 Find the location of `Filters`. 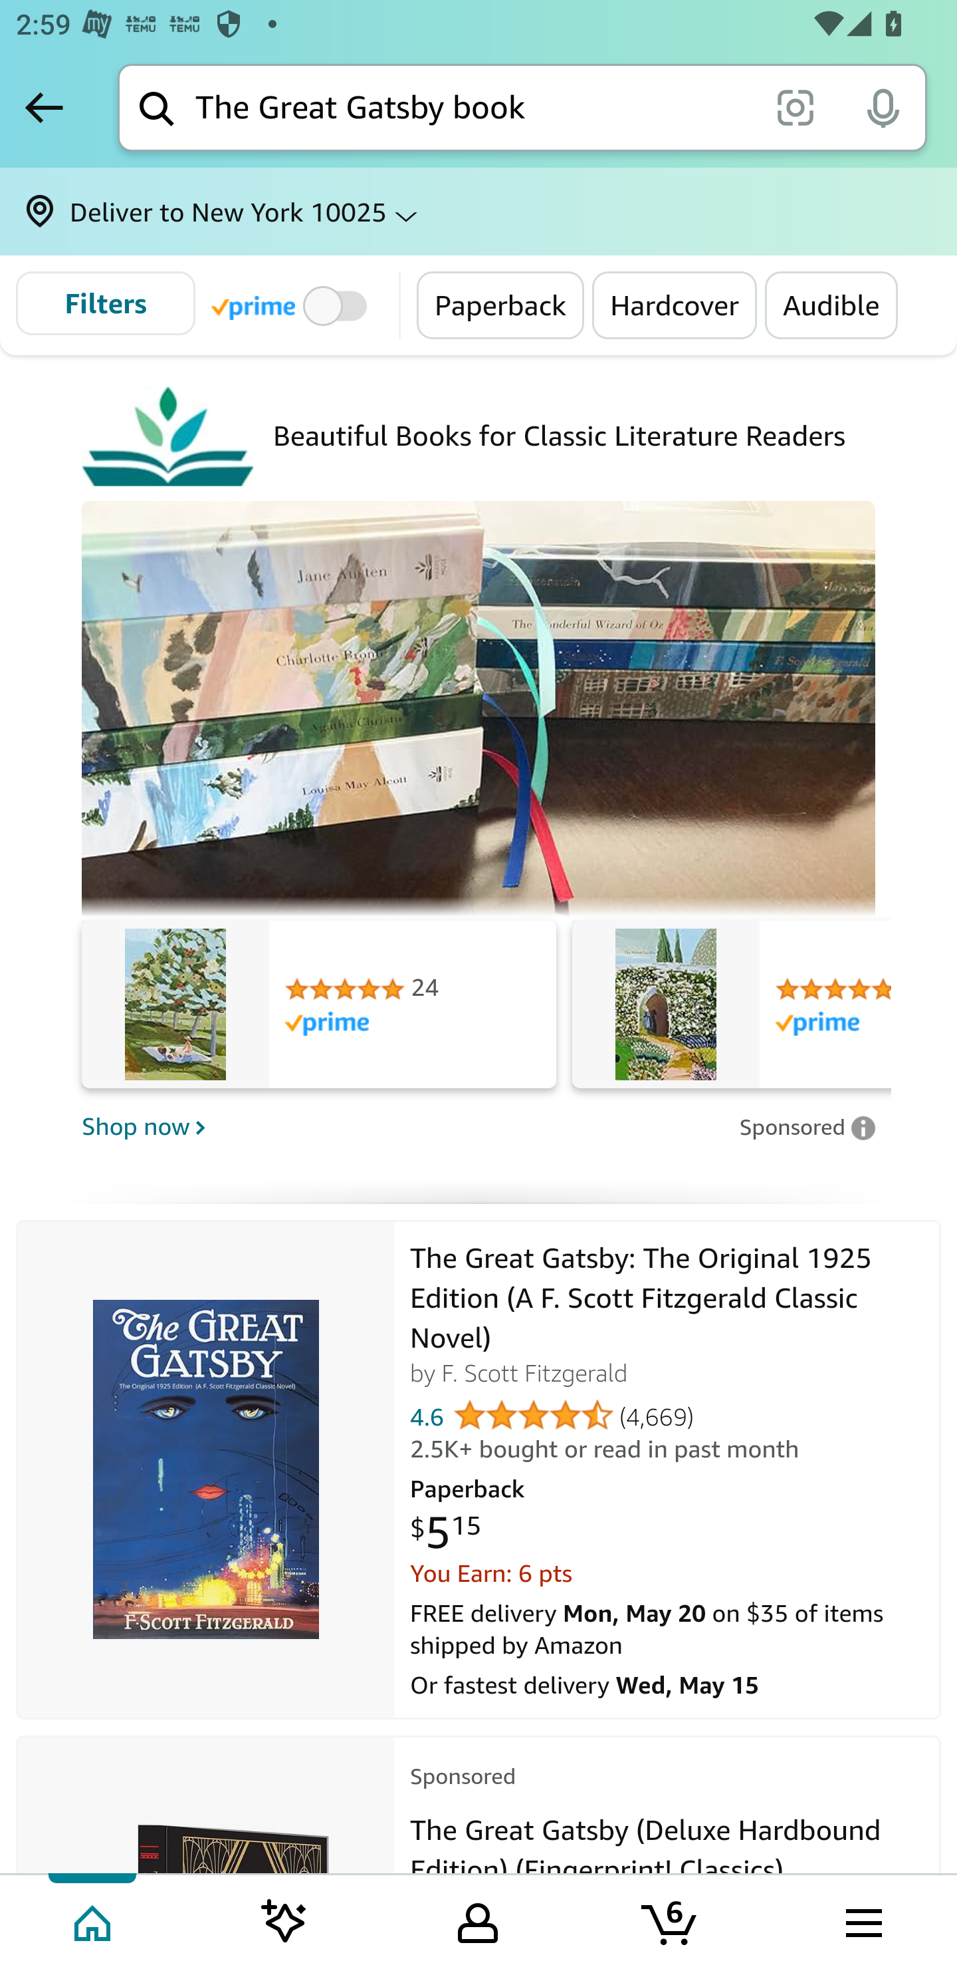

Filters is located at coordinates (105, 303).